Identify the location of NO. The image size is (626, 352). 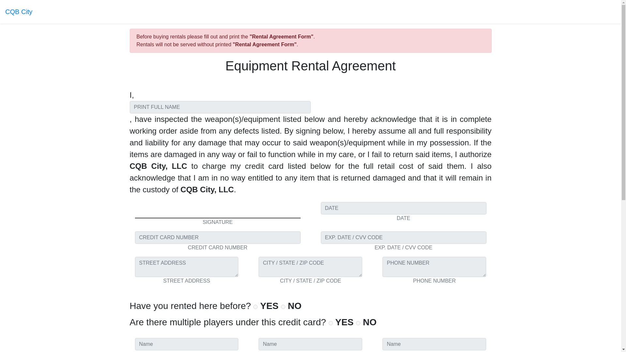
(283, 307).